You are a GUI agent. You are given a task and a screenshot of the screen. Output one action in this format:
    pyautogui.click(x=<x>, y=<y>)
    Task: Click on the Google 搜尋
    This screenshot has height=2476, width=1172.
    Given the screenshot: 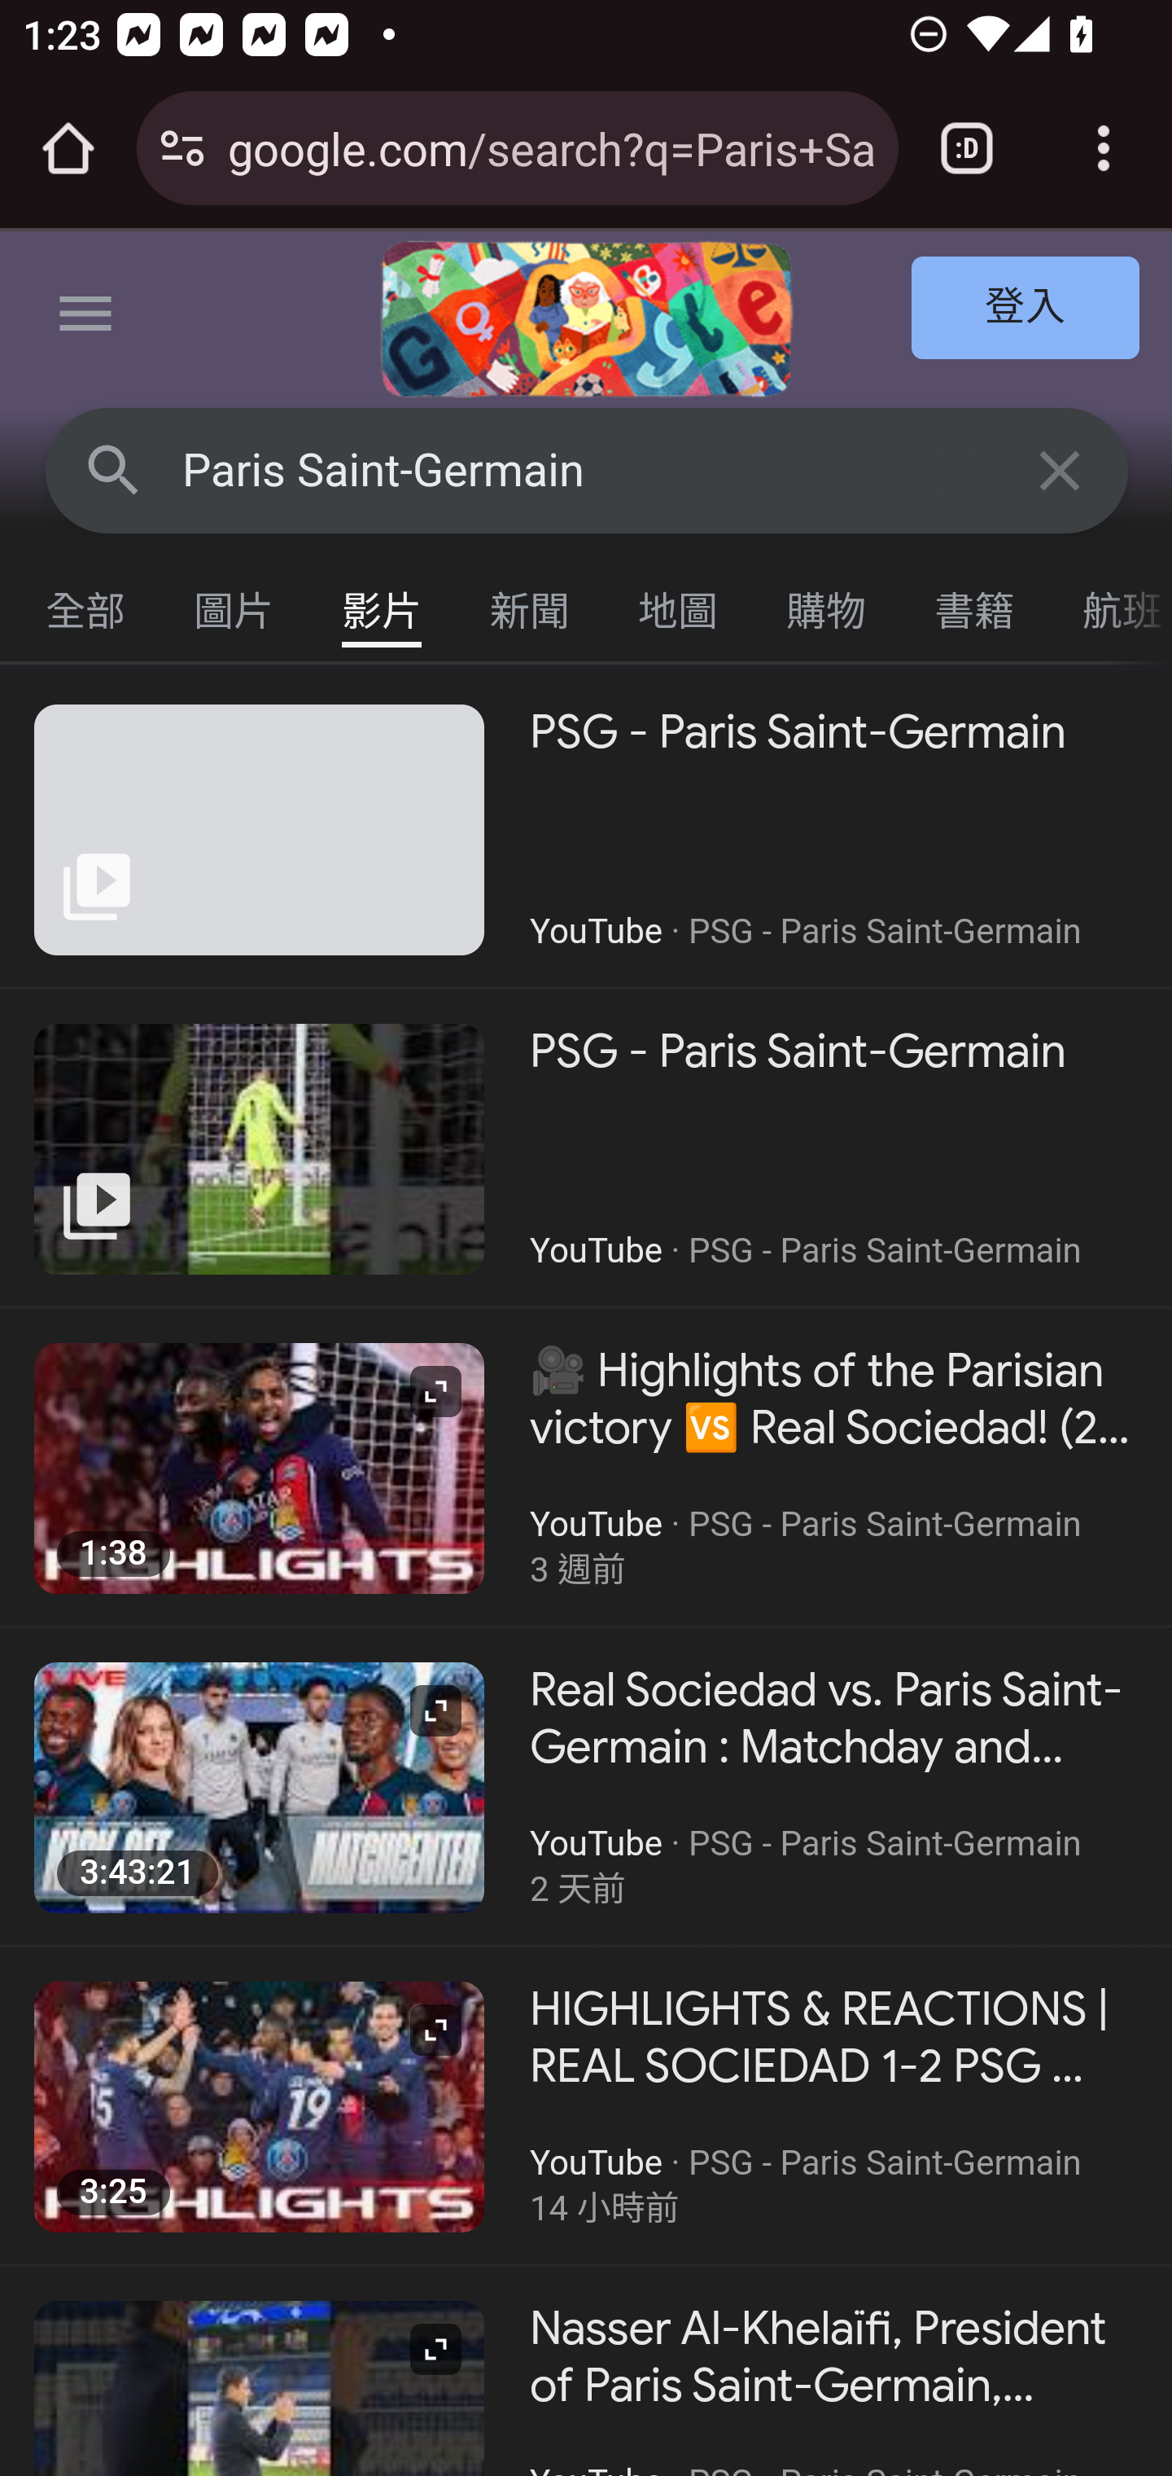 What is the action you would take?
    pyautogui.click(x=114, y=469)
    